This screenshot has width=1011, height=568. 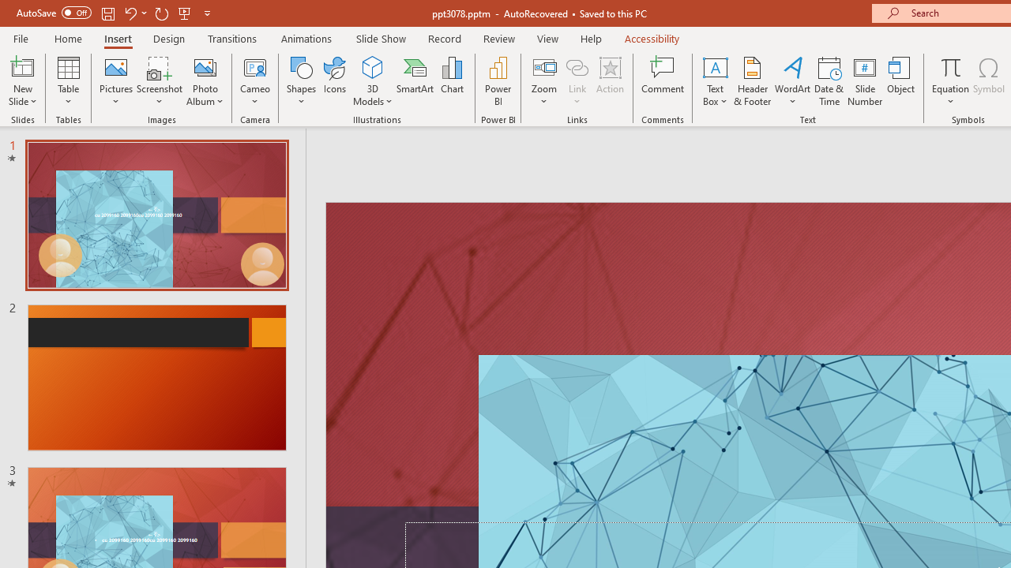 What do you see at coordinates (577, 80) in the screenshot?
I see `Link` at bounding box center [577, 80].